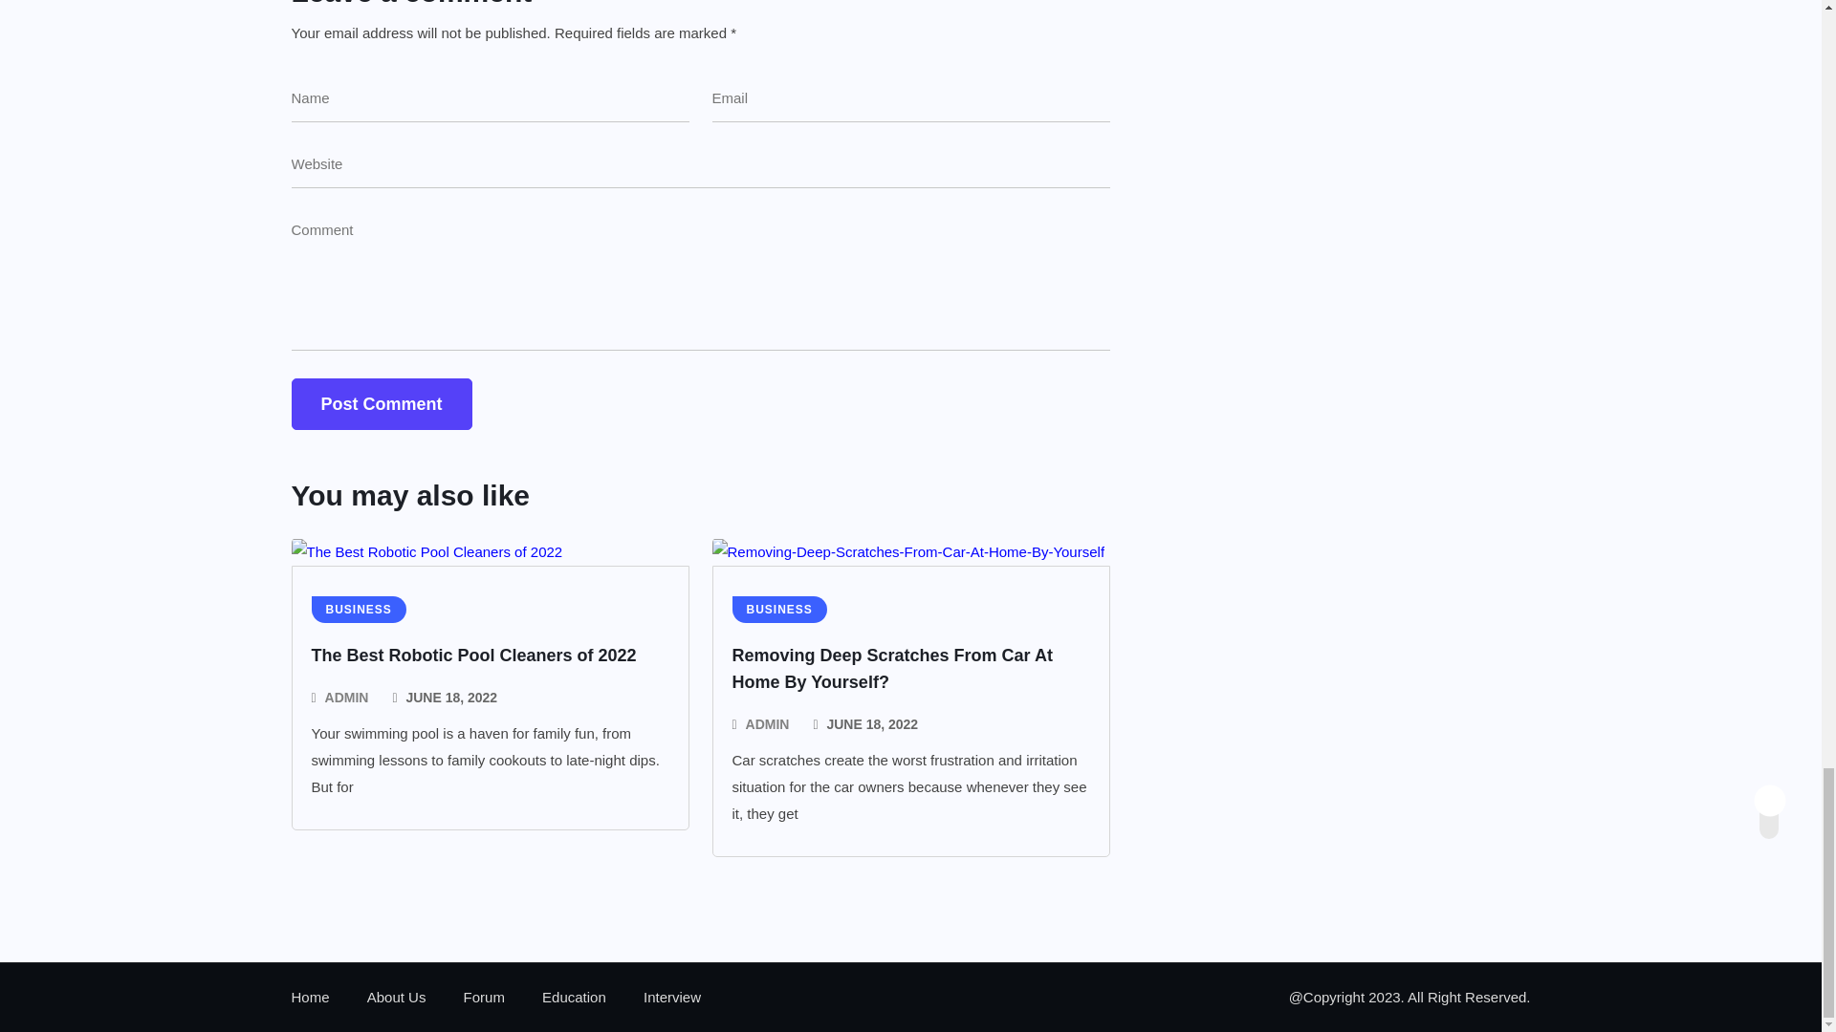 The height and width of the screenshot is (1032, 1836). Describe the element at coordinates (346, 698) in the screenshot. I see `Posts by admin` at that location.